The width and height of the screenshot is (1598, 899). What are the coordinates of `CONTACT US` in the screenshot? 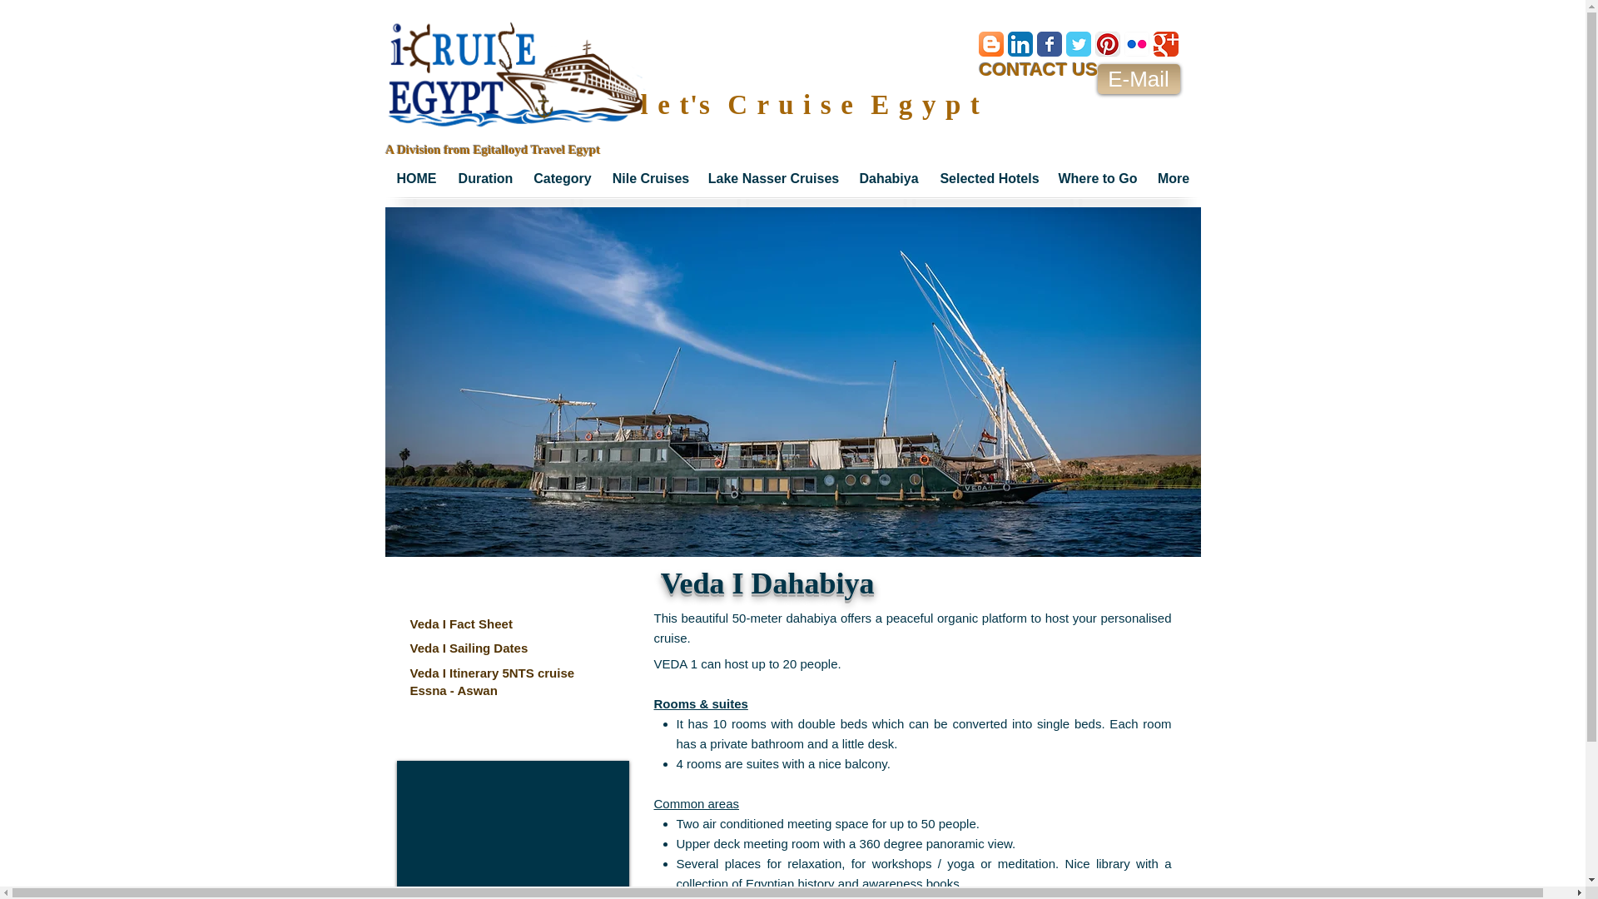 It's located at (1038, 70).